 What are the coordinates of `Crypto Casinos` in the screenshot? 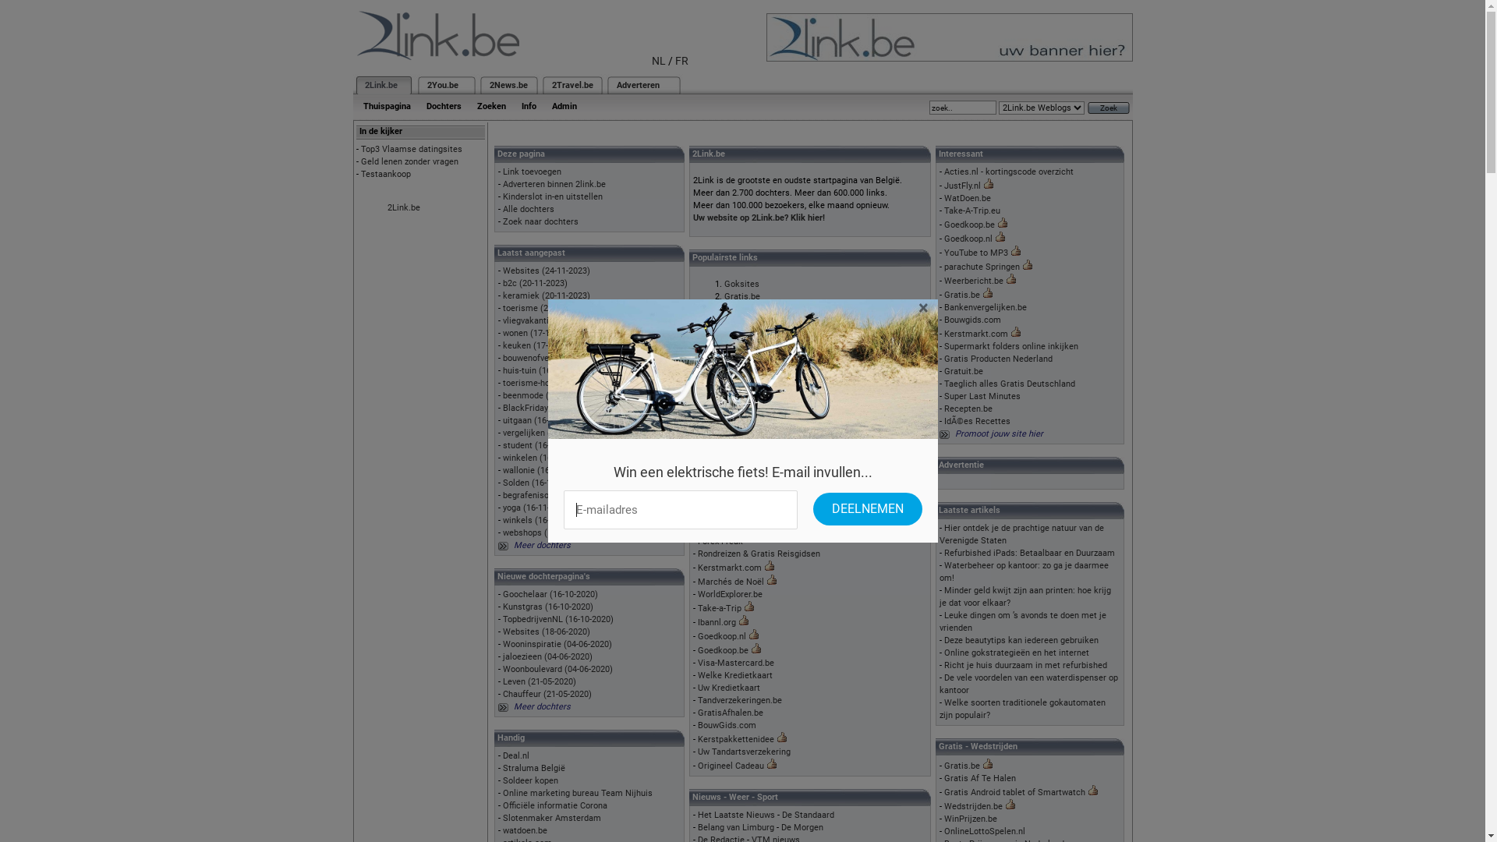 It's located at (727, 504).